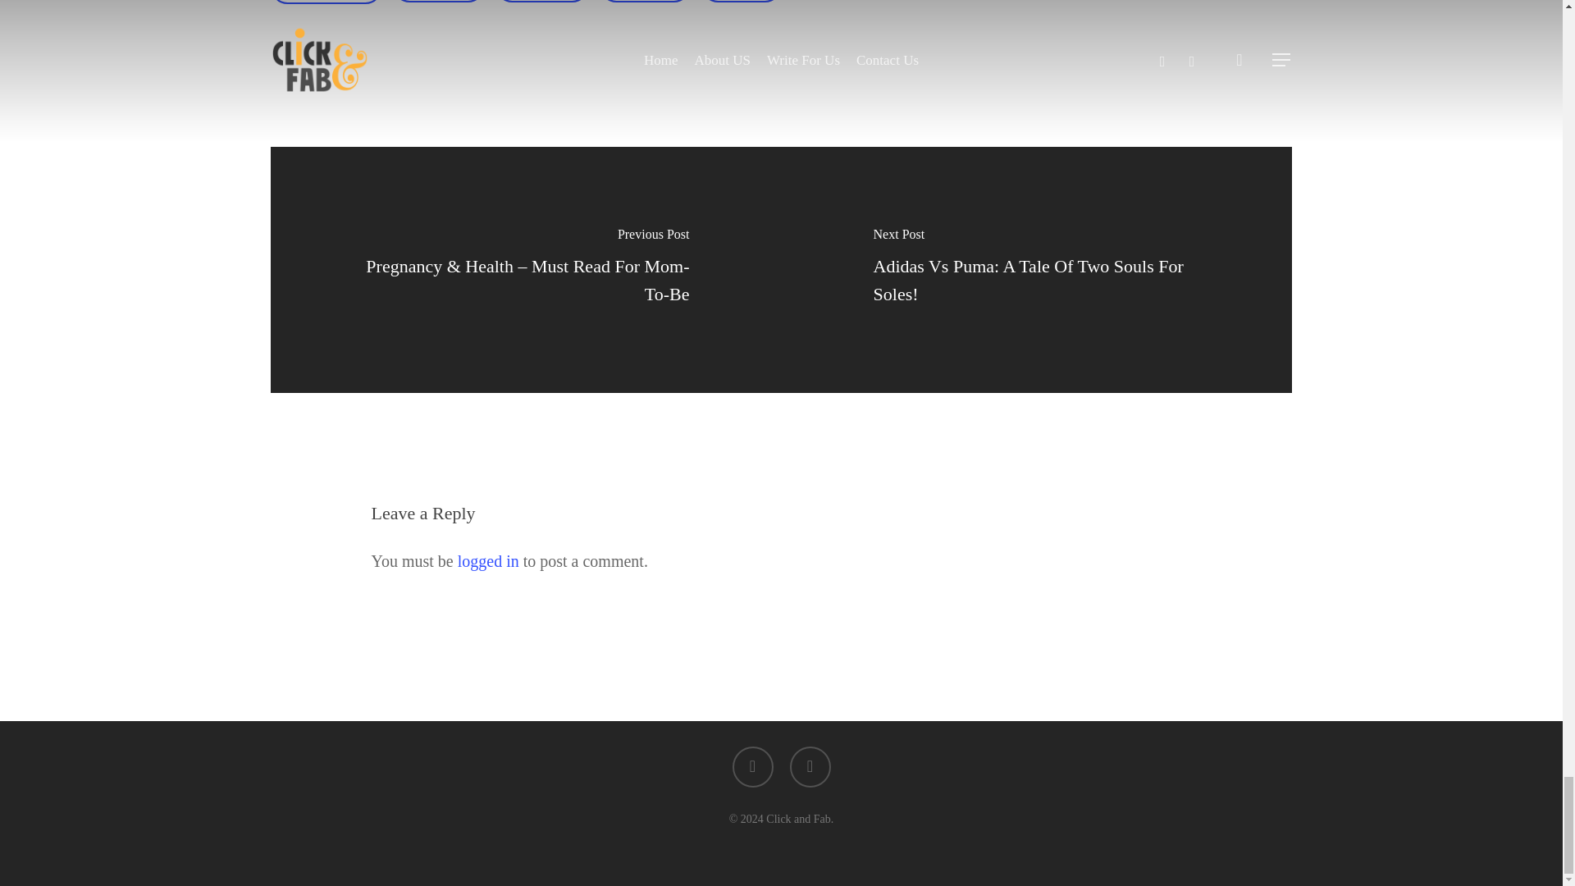  What do you see at coordinates (326, 2) in the screenshot?
I see `Share this` at bounding box center [326, 2].